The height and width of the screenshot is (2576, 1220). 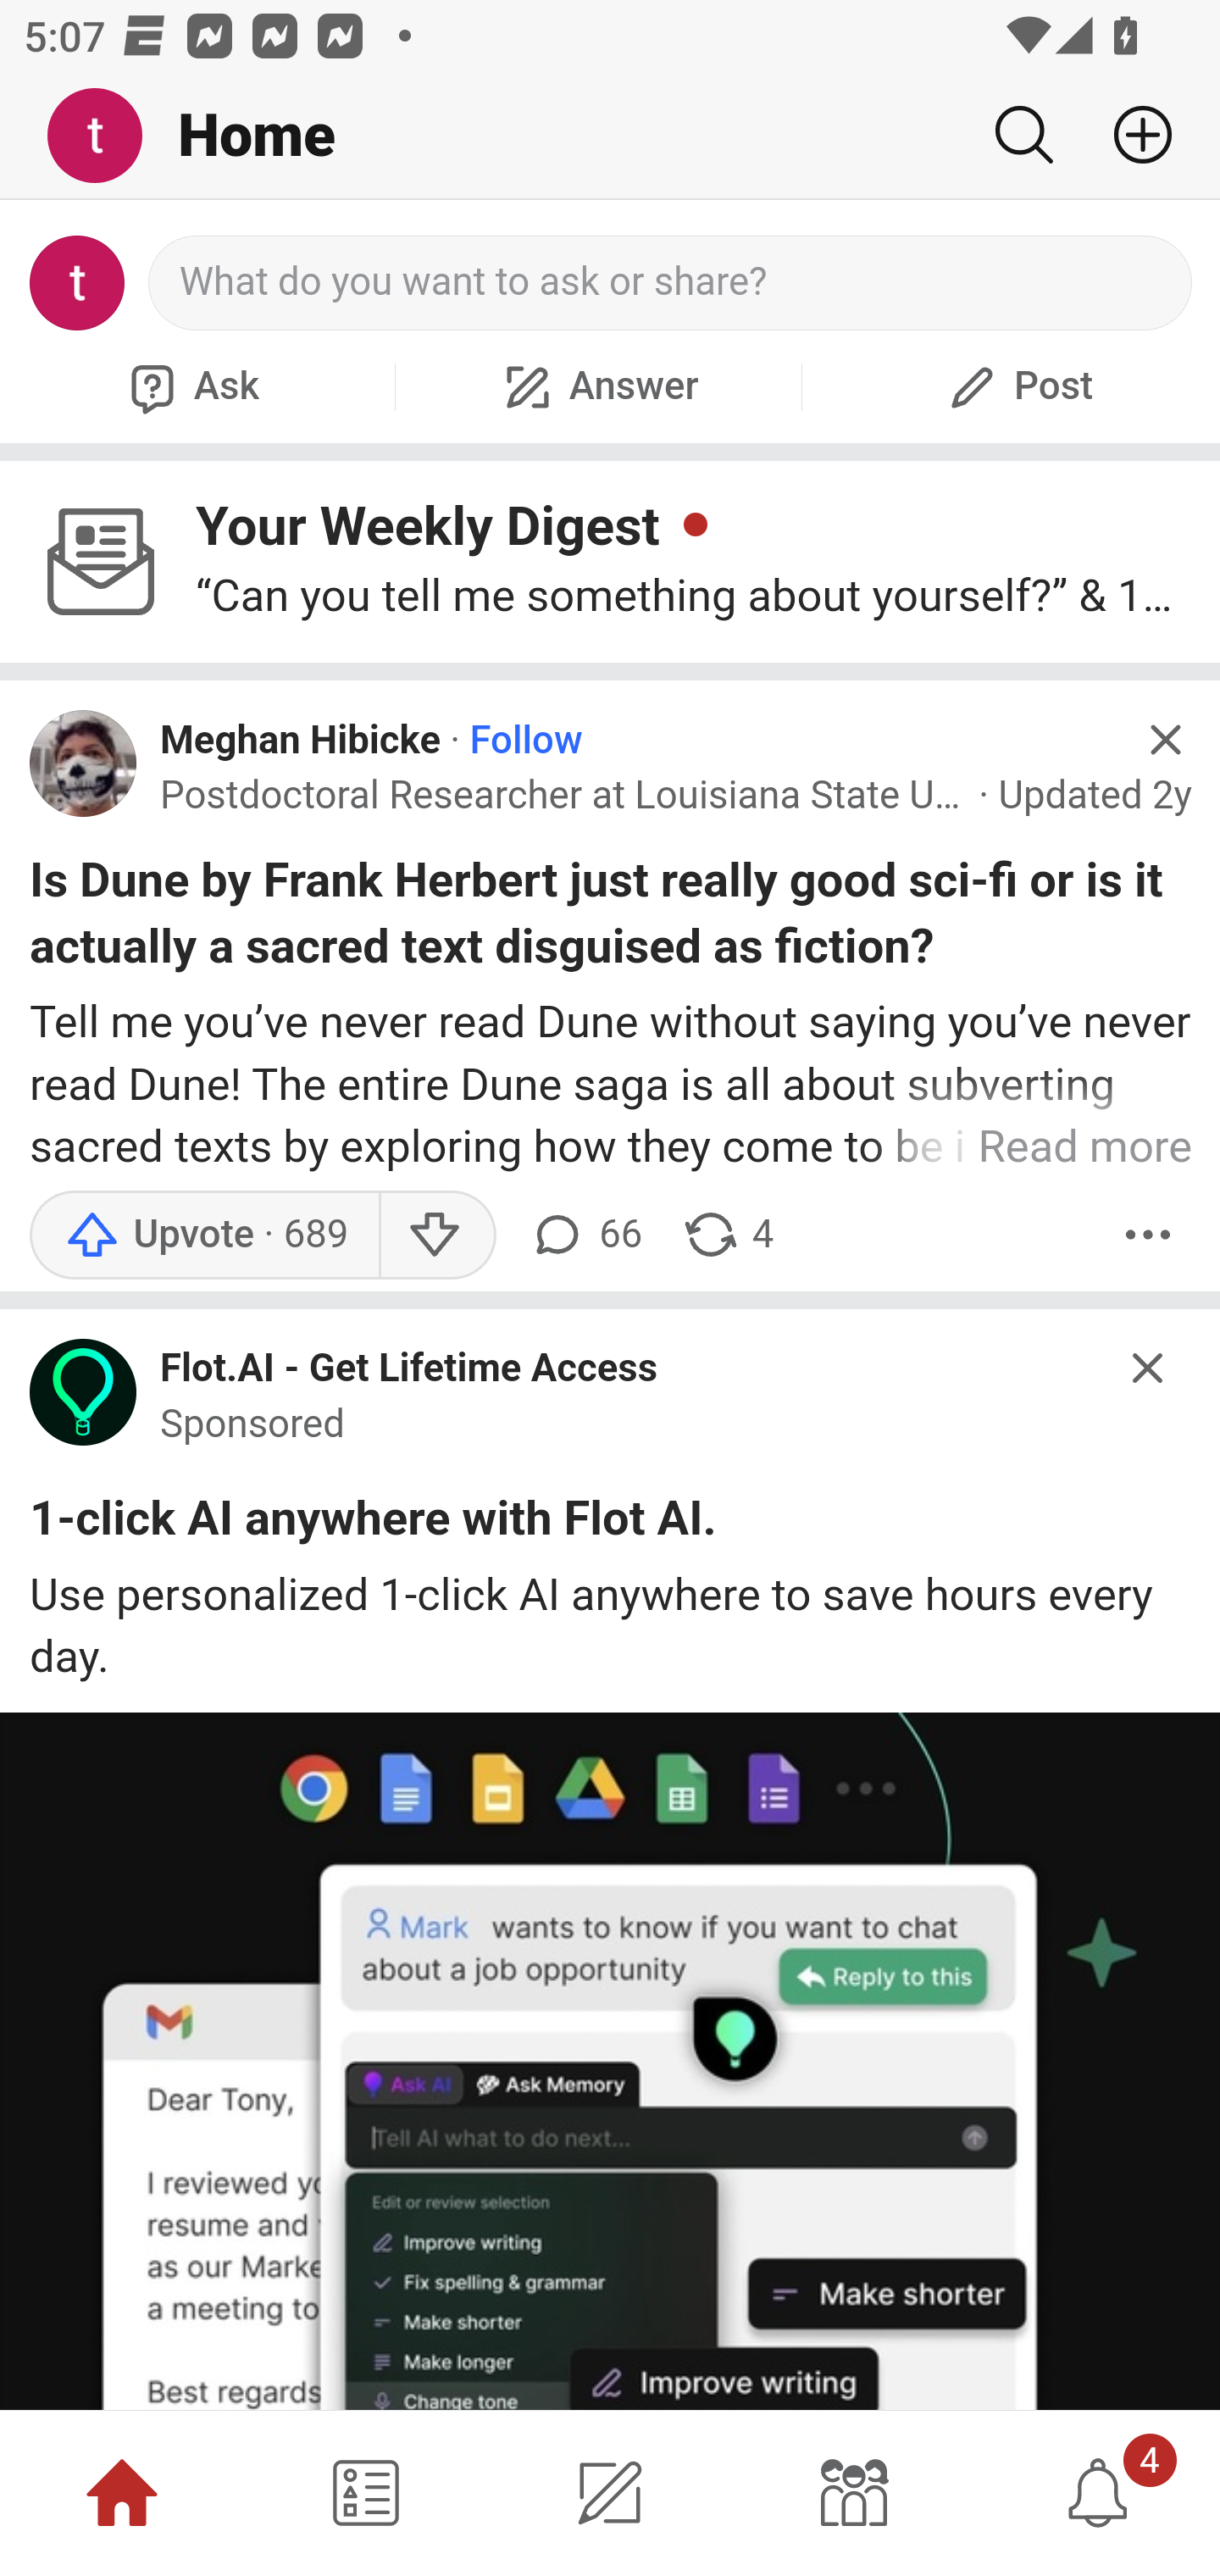 I want to click on Me Home Search Add, so click(x=610, y=136).